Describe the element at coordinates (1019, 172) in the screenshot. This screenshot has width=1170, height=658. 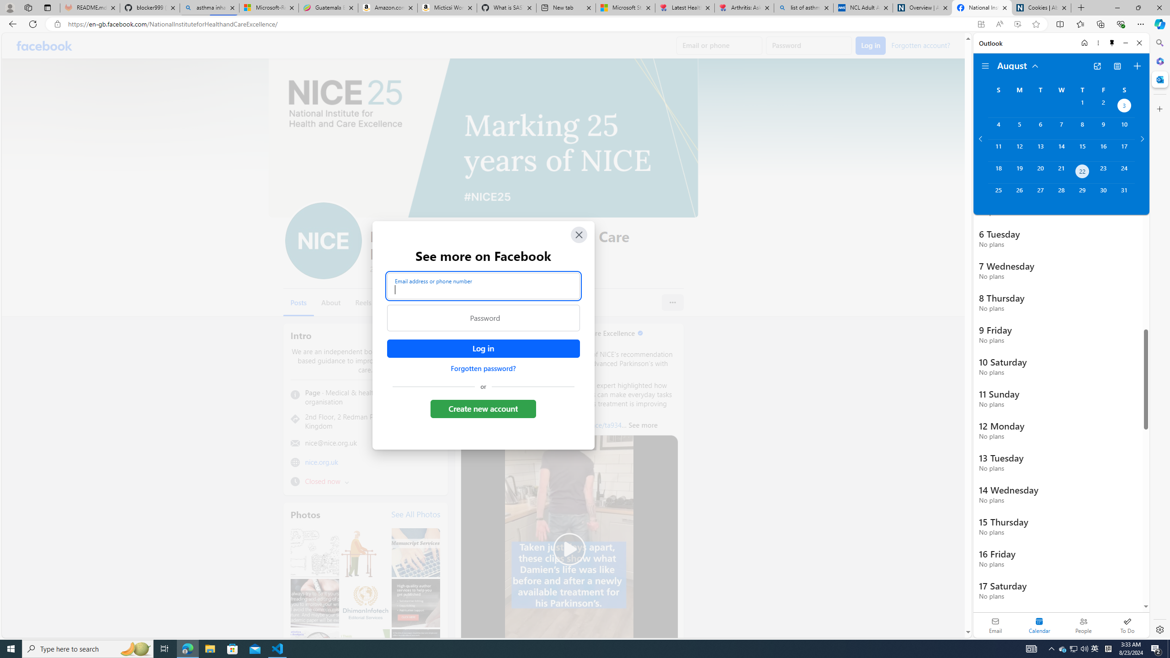
I see `Monday, August 19, 2024. ` at that location.